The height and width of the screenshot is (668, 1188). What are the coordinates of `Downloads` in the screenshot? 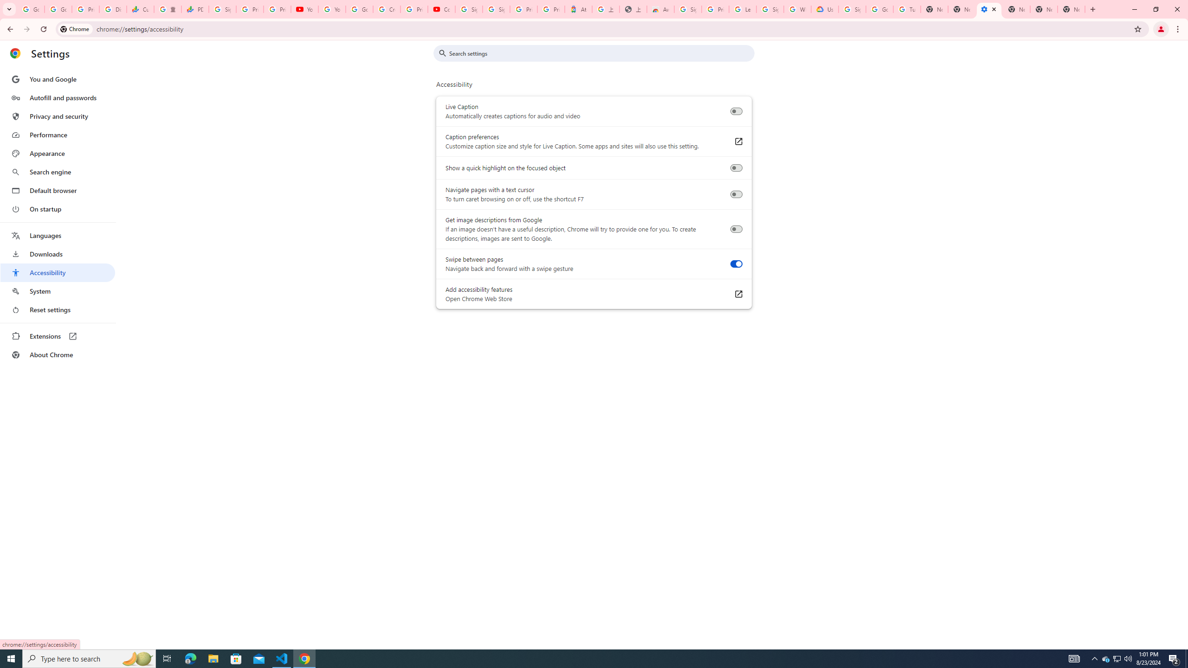 It's located at (58, 254).